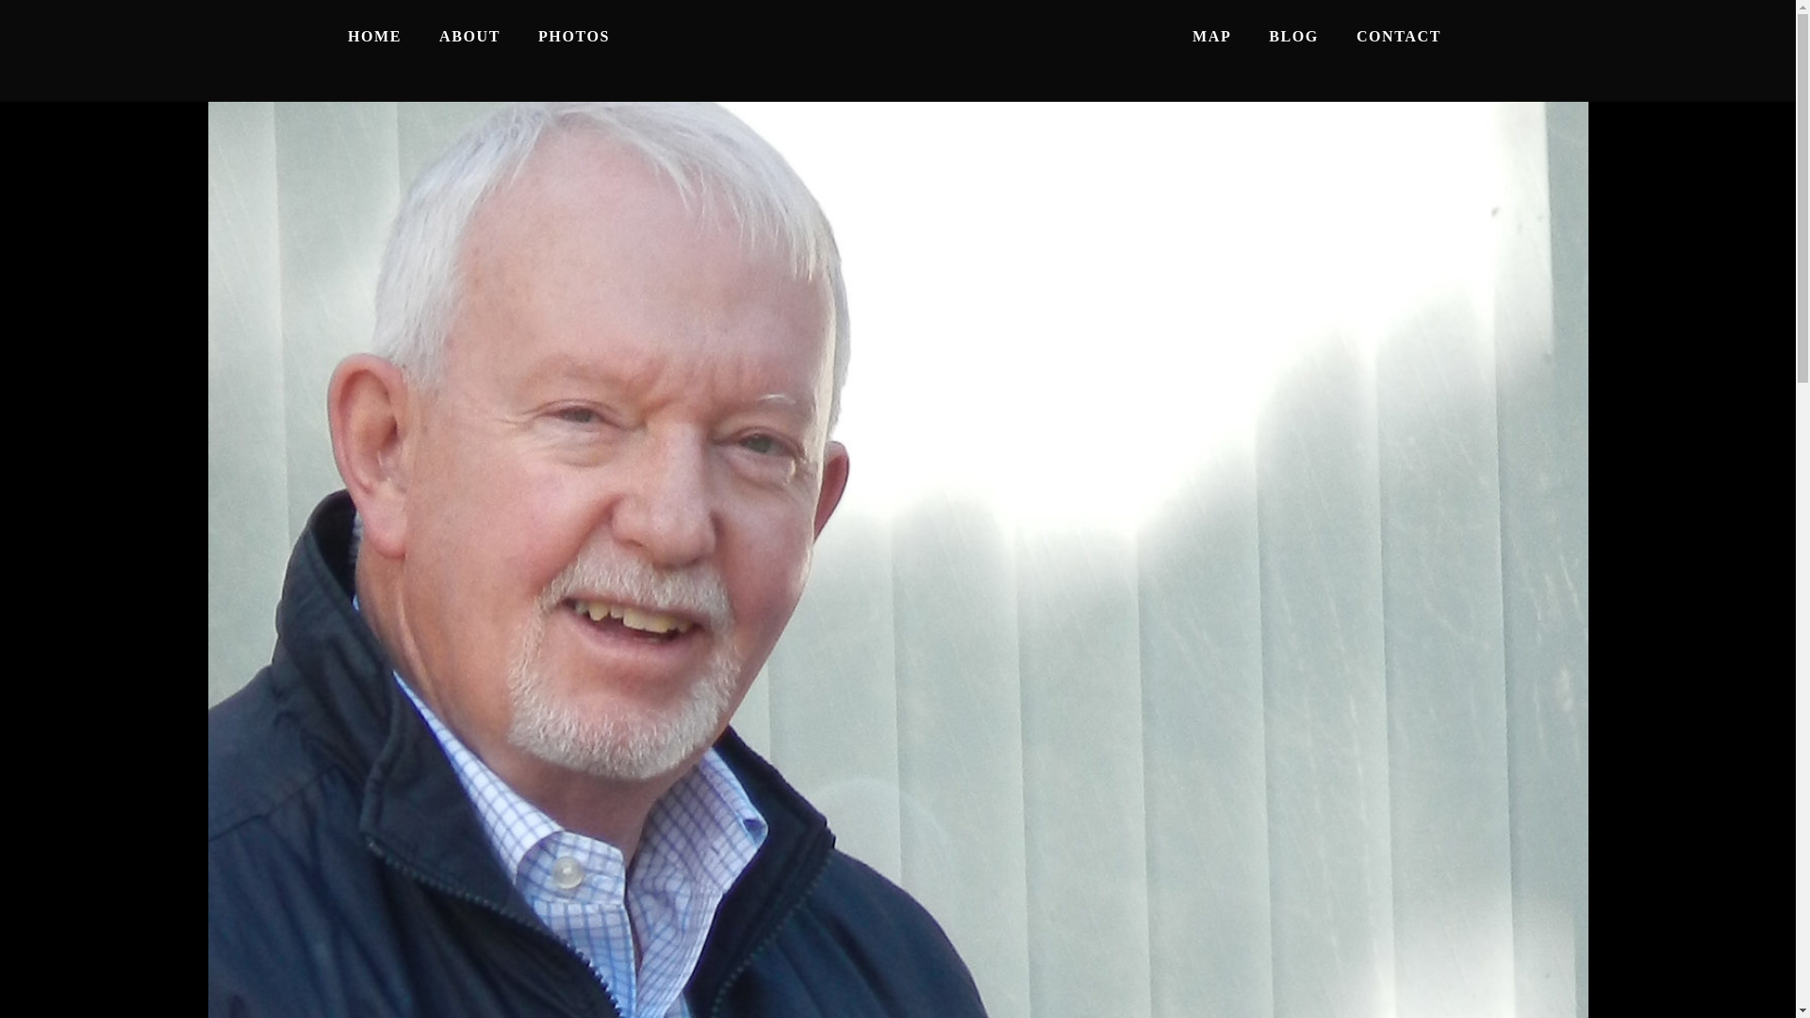 The height and width of the screenshot is (1018, 1810). Describe the element at coordinates (1211, 36) in the screenshot. I see `MAP` at that location.